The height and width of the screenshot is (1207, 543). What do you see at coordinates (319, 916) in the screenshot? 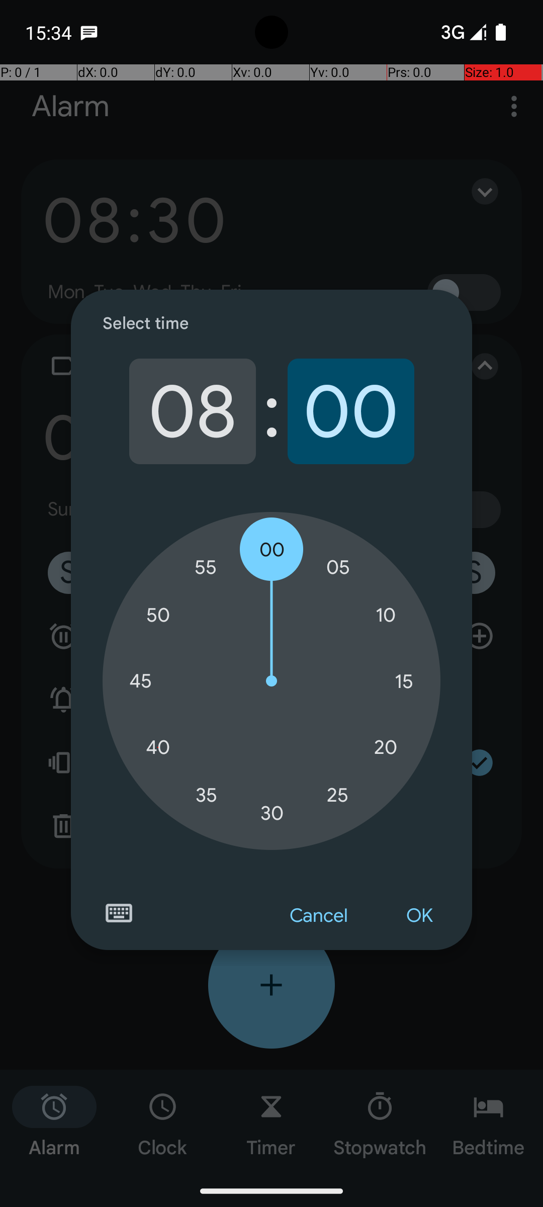
I see `Cancel` at bounding box center [319, 916].